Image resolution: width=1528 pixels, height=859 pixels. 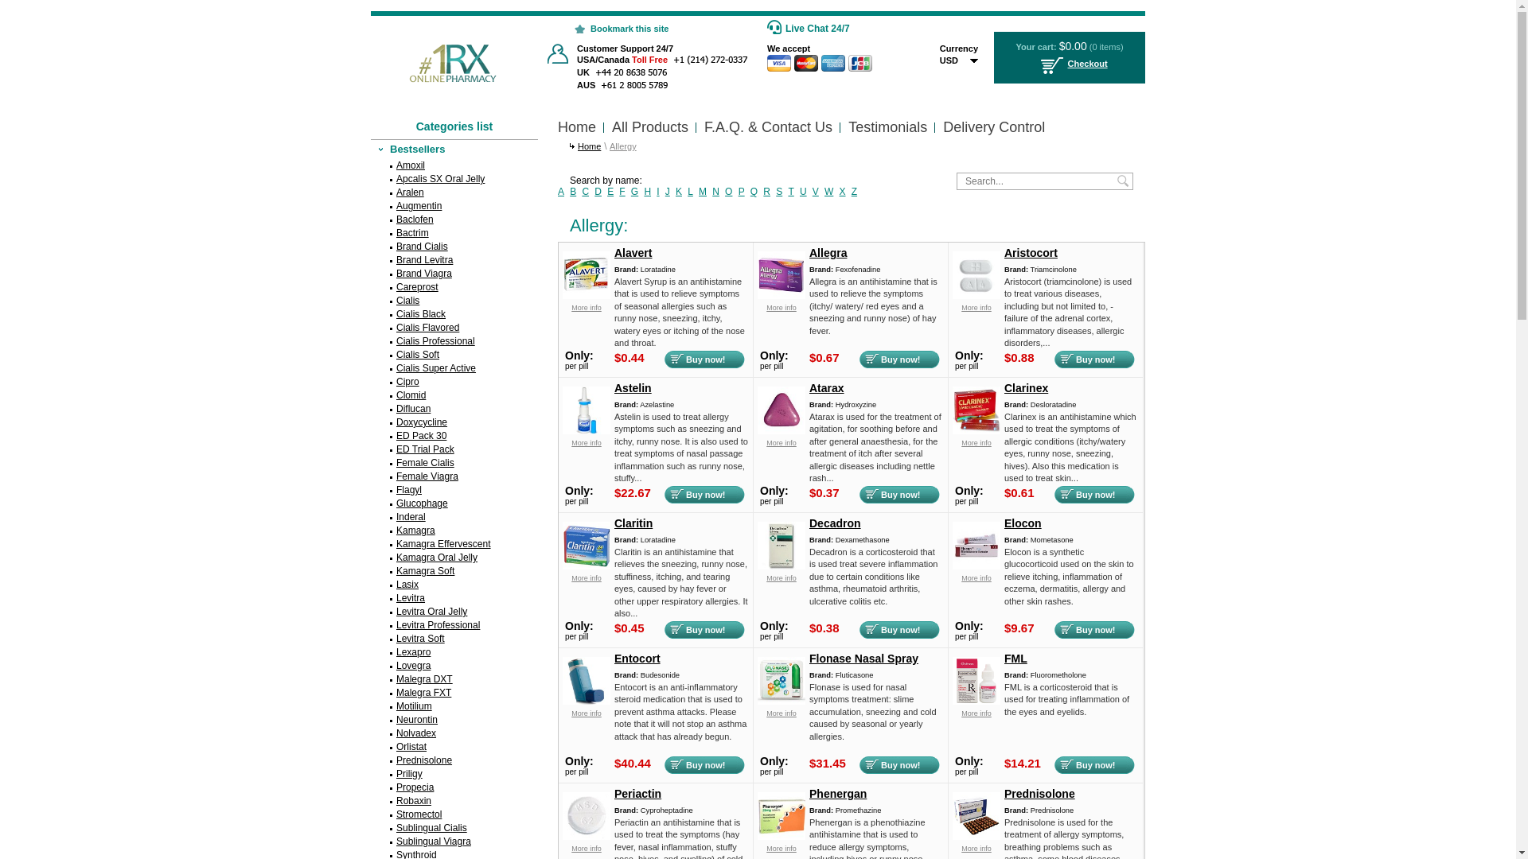 I want to click on A, so click(x=561, y=192).